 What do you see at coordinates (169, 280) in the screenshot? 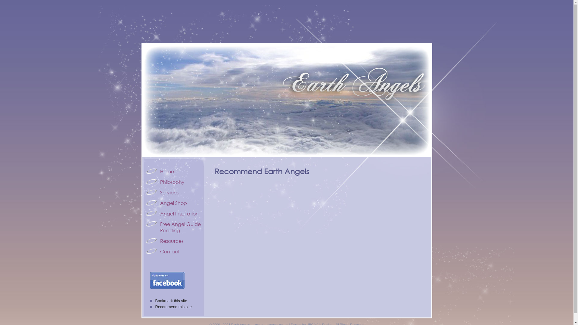
I see `Find us on Facebook` at bounding box center [169, 280].